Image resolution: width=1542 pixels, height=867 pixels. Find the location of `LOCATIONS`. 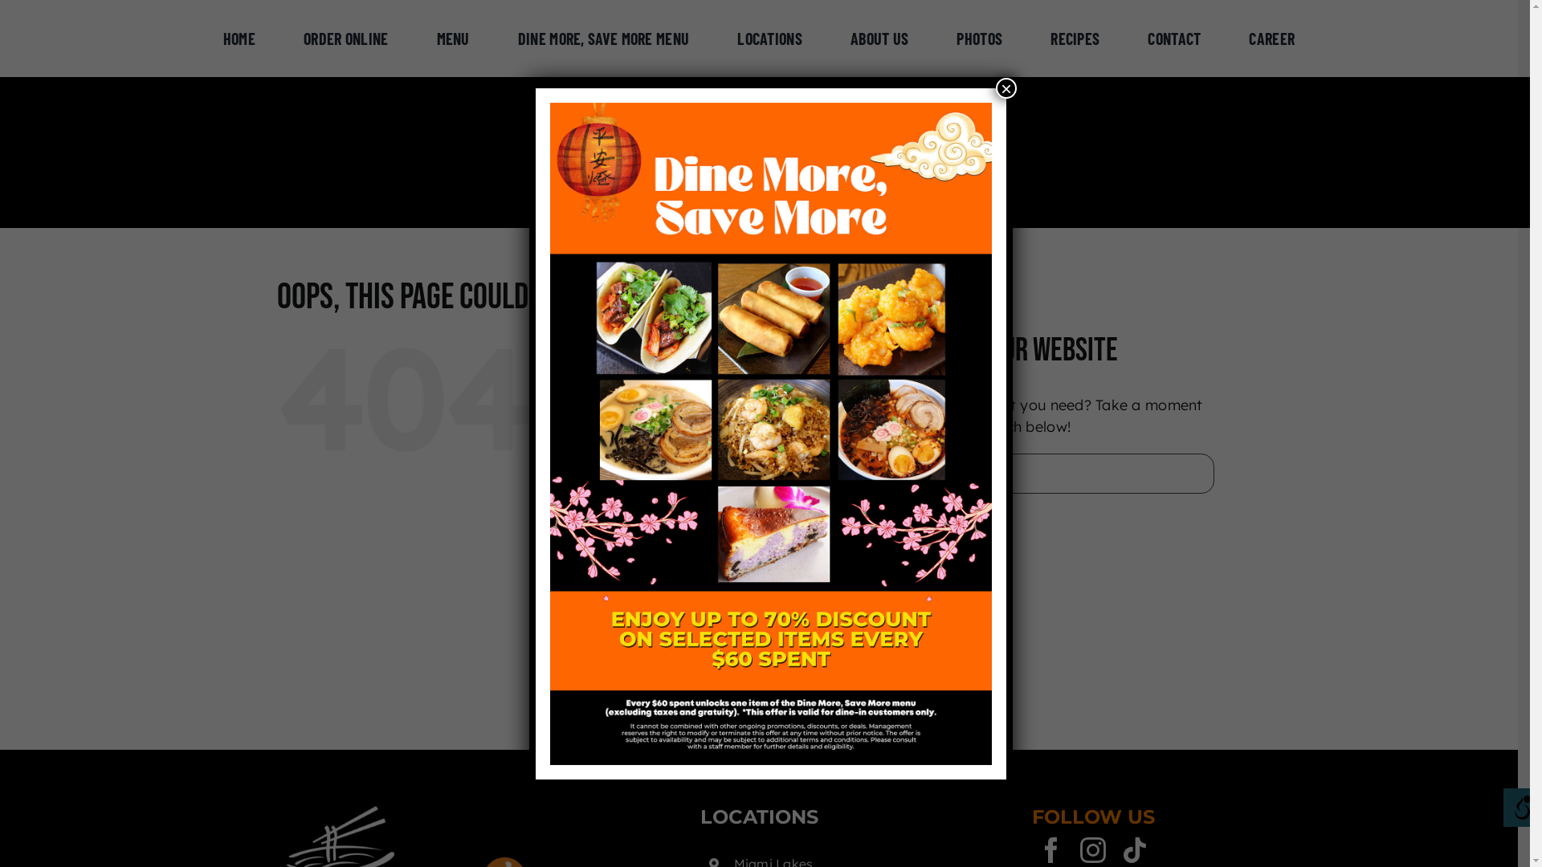

LOCATIONS is located at coordinates (769, 39).